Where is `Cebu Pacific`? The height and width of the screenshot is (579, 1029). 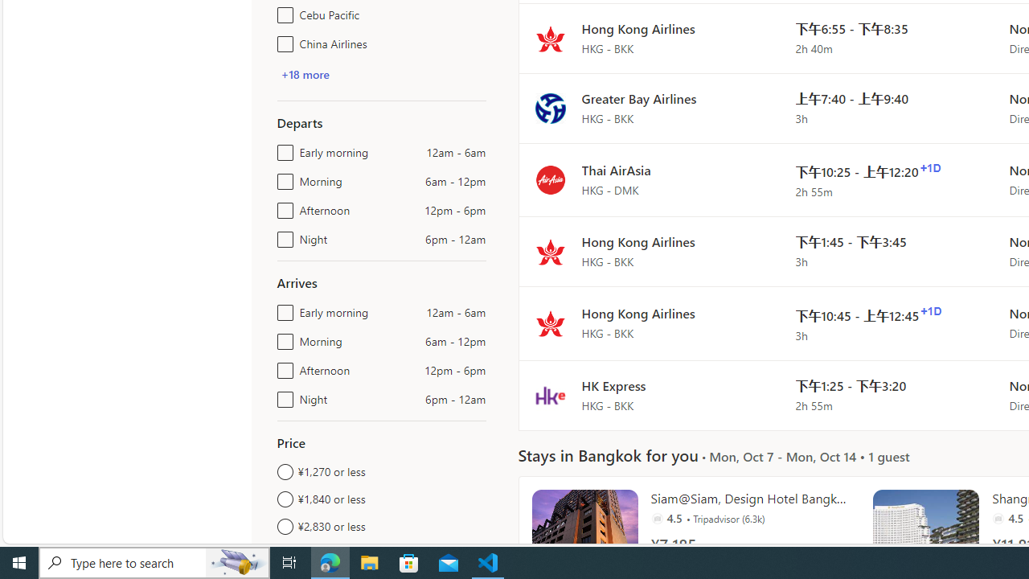
Cebu Pacific is located at coordinates (282, 11).